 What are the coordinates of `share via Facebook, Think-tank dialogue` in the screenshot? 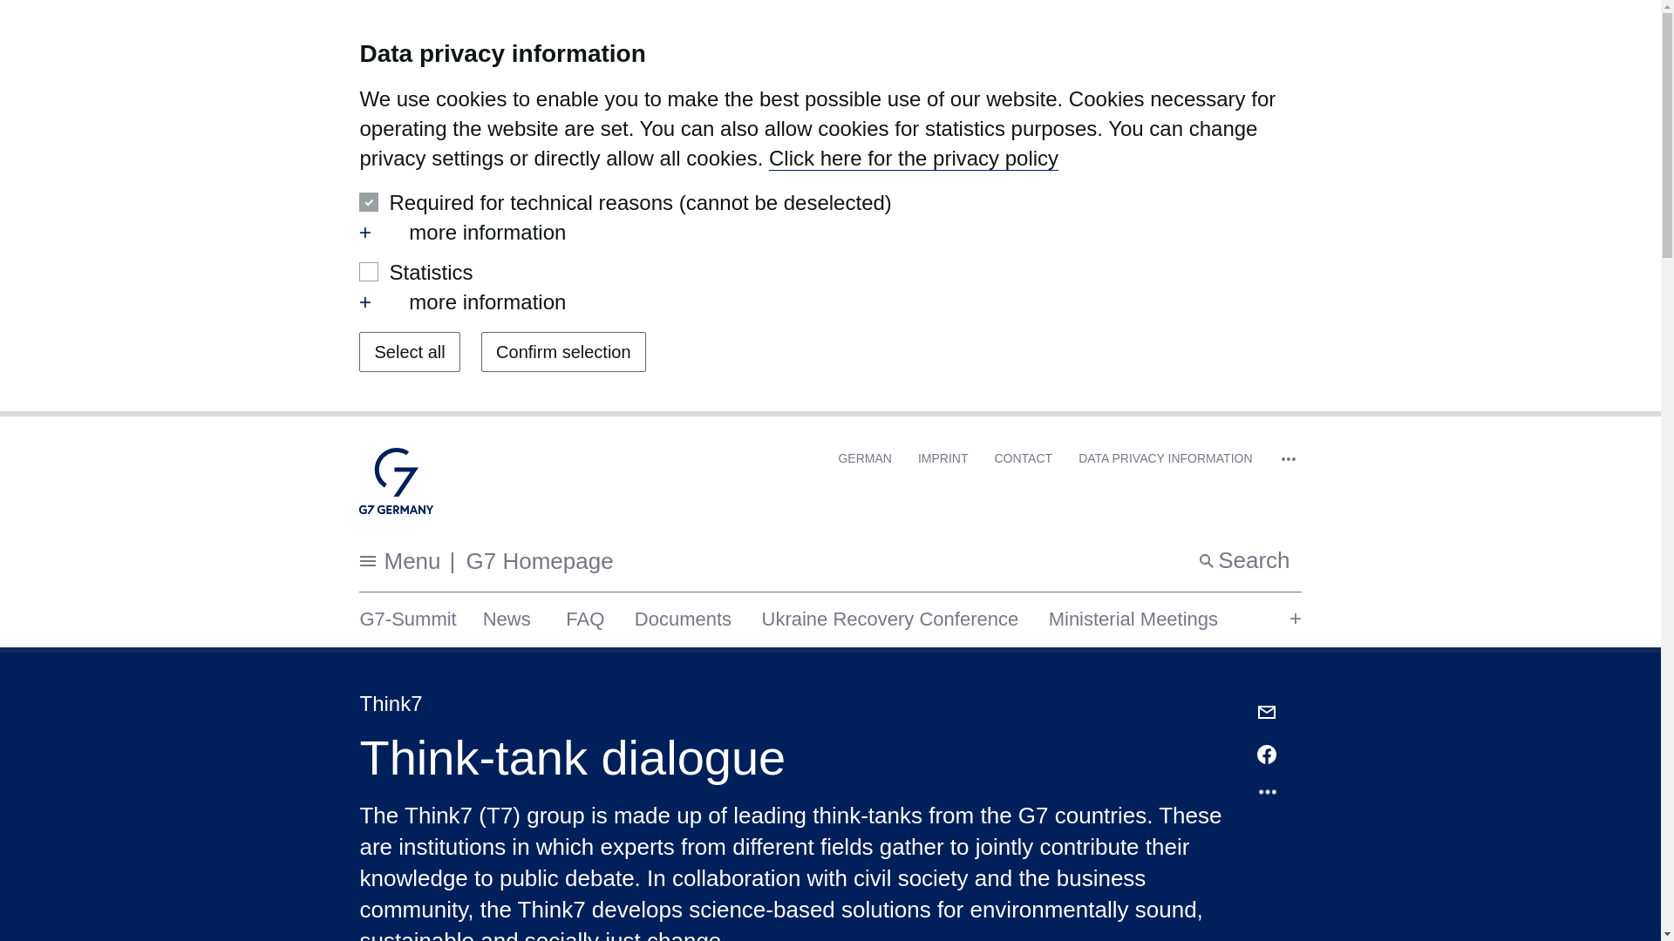 It's located at (1268, 755).